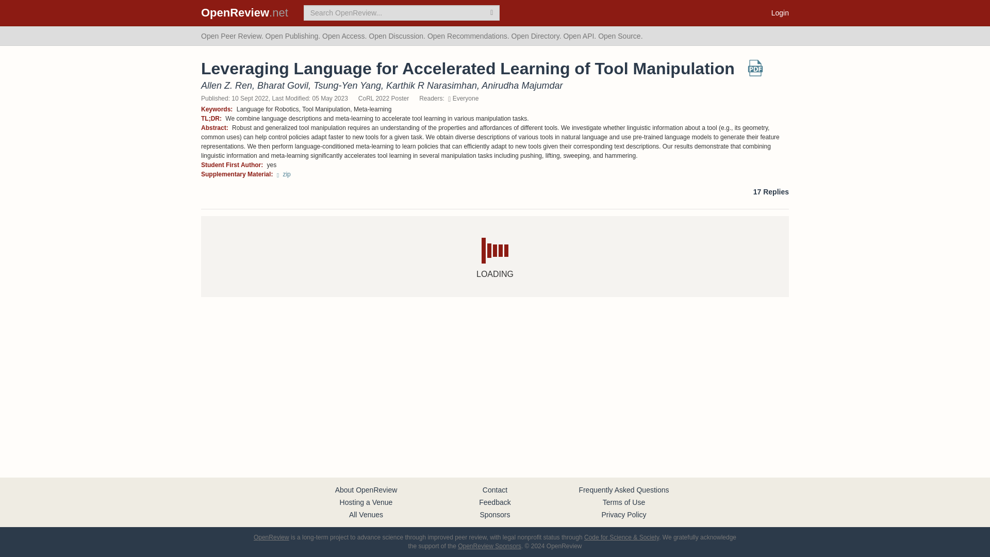  I want to click on Privacy Policy, so click(623, 515).